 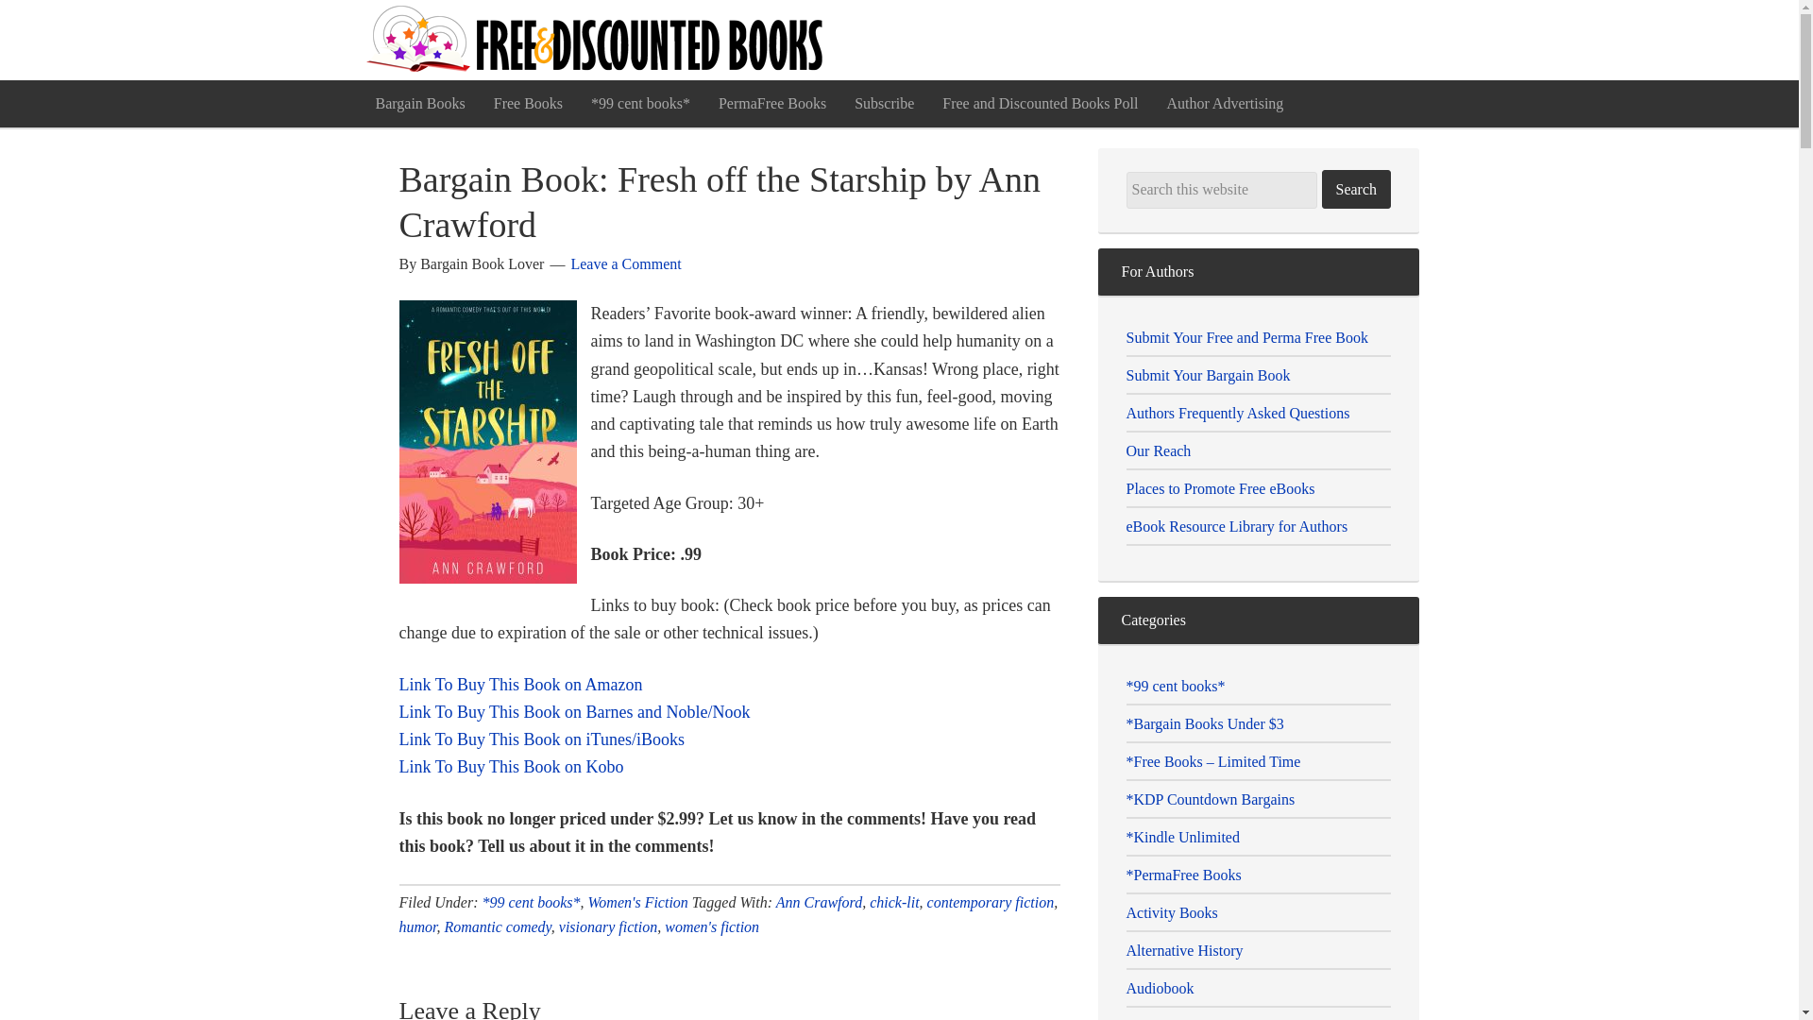 I want to click on Subscribe, so click(x=884, y=104).